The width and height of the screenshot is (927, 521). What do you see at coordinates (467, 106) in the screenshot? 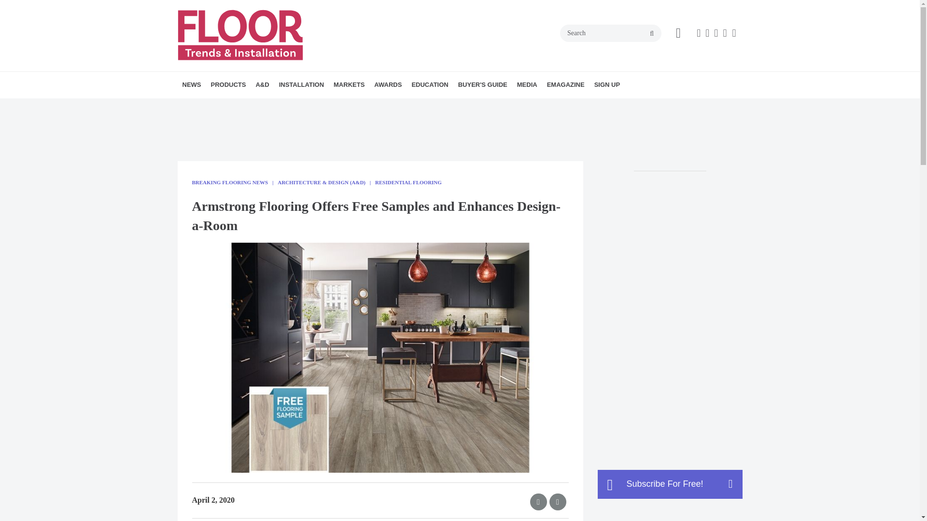
I see `CONTINUING EDUCATION` at bounding box center [467, 106].